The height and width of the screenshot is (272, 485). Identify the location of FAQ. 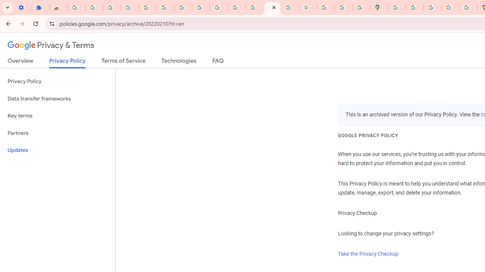
(218, 62).